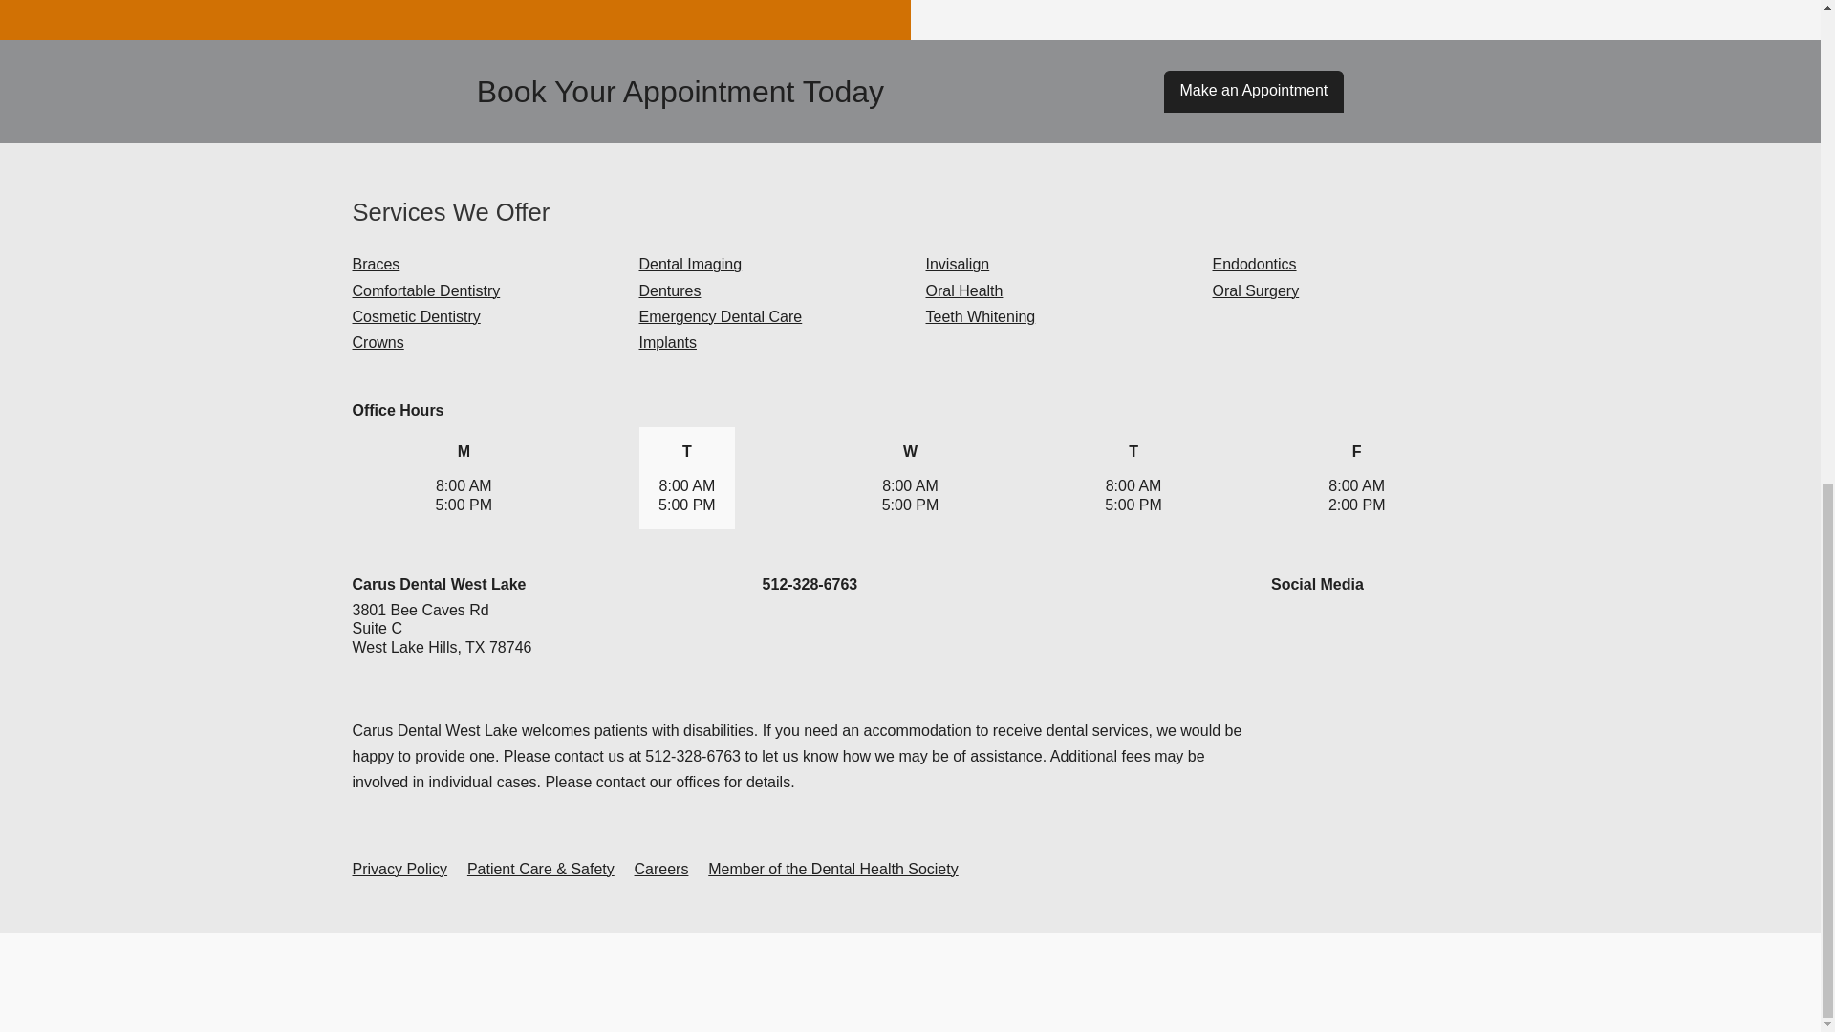  Describe the element at coordinates (979, 316) in the screenshot. I see `Teeth Whitening` at that location.